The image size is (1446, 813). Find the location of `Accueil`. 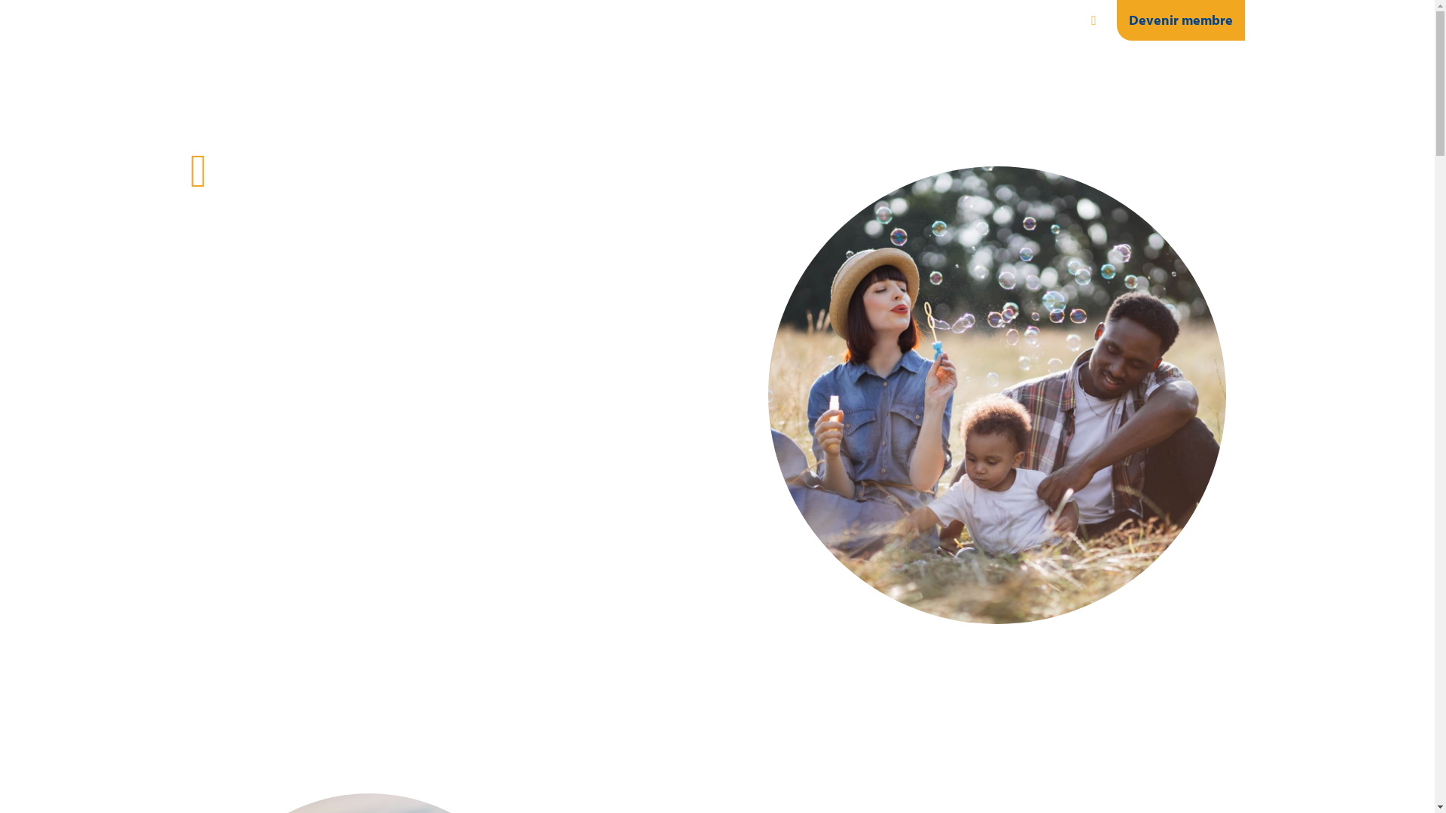

Accueil is located at coordinates (1094, 20).